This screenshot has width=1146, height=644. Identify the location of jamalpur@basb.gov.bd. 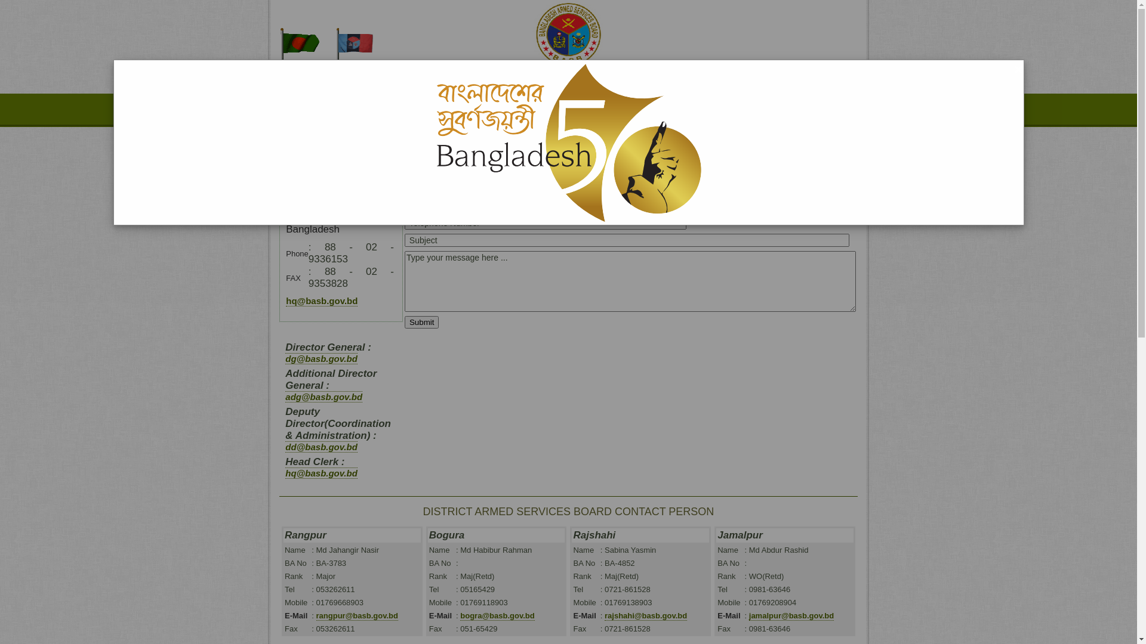
(791, 616).